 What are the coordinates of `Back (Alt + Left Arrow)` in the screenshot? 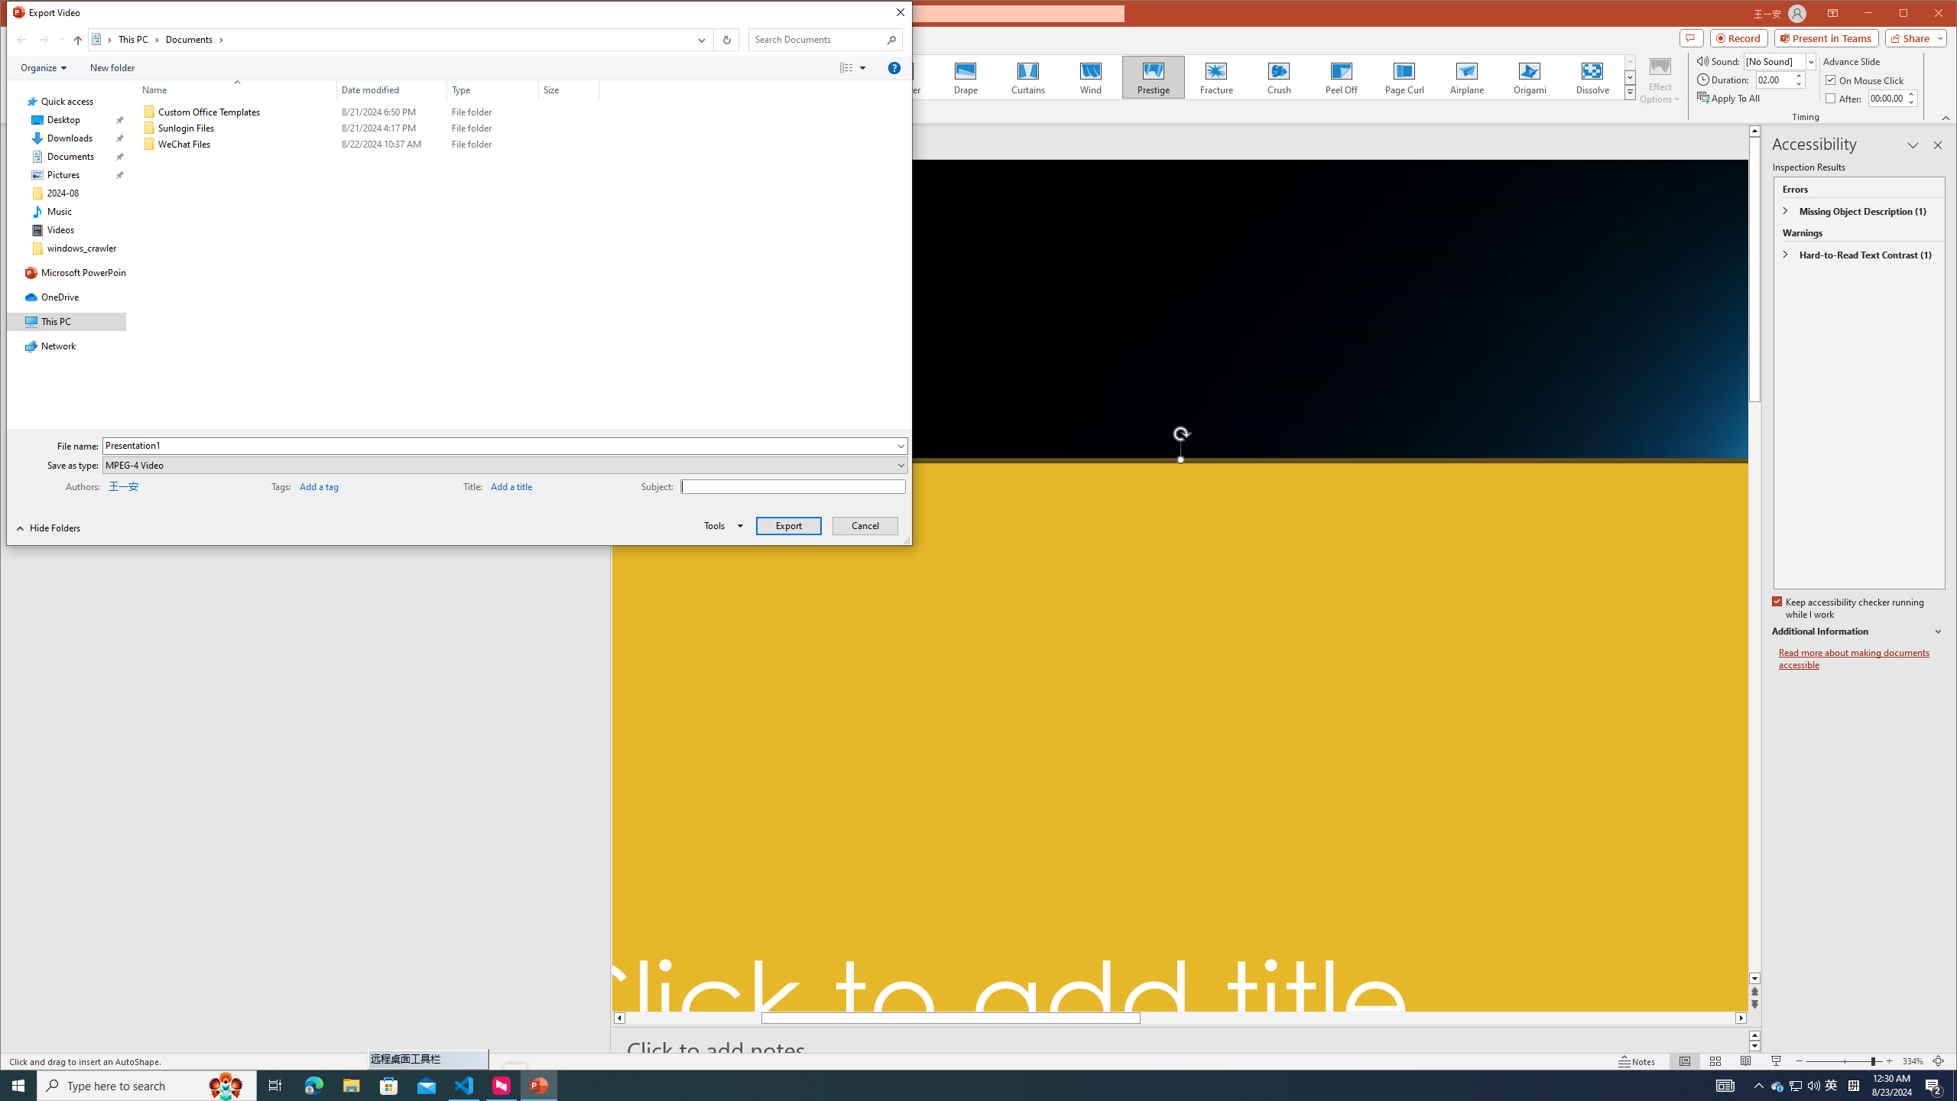 It's located at (21, 40).